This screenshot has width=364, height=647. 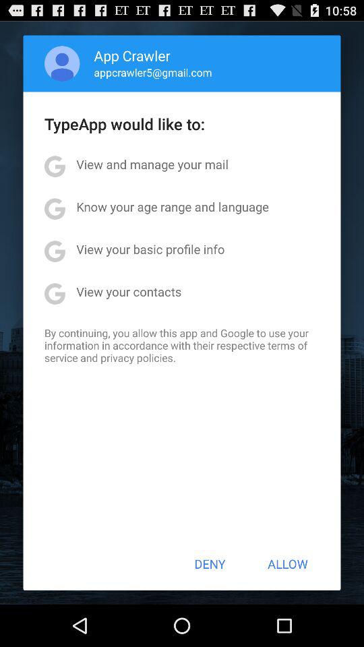 What do you see at coordinates (152, 72) in the screenshot?
I see `tap appcrawler5@gmail.com icon` at bounding box center [152, 72].